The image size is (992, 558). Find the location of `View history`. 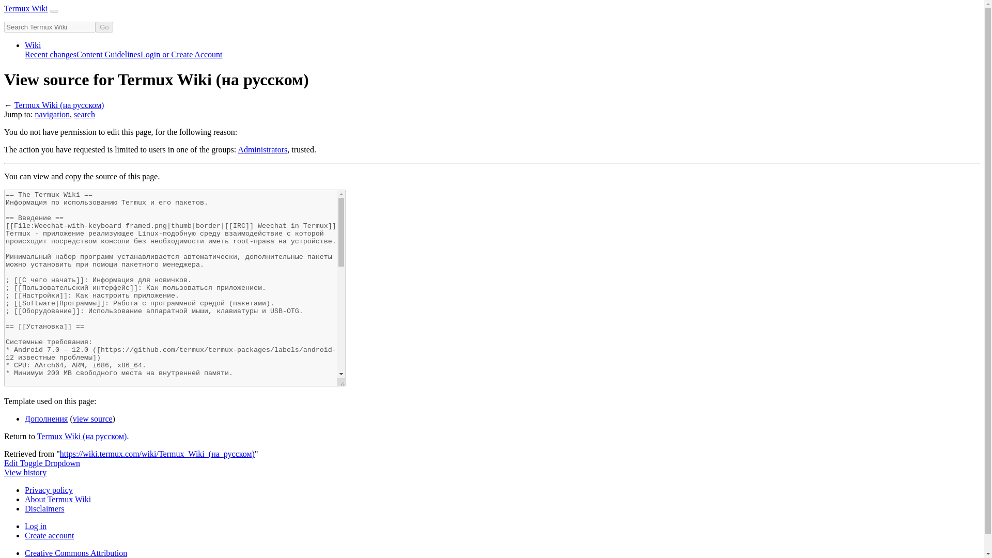

View history is located at coordinates (25, 472).